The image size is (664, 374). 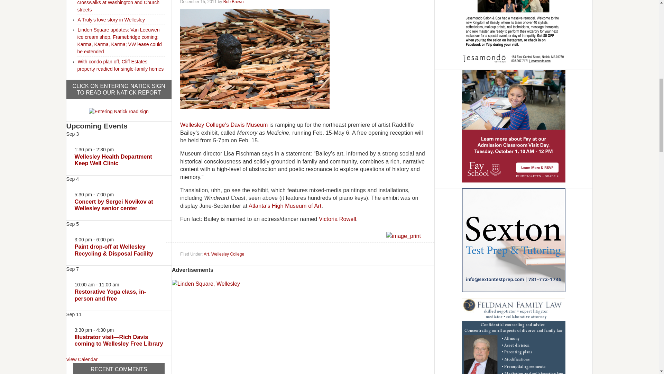 What do you see at coordinates (255, 59) in the screenshot?
I see `Windward Coast` at bounding box center [255, 59].